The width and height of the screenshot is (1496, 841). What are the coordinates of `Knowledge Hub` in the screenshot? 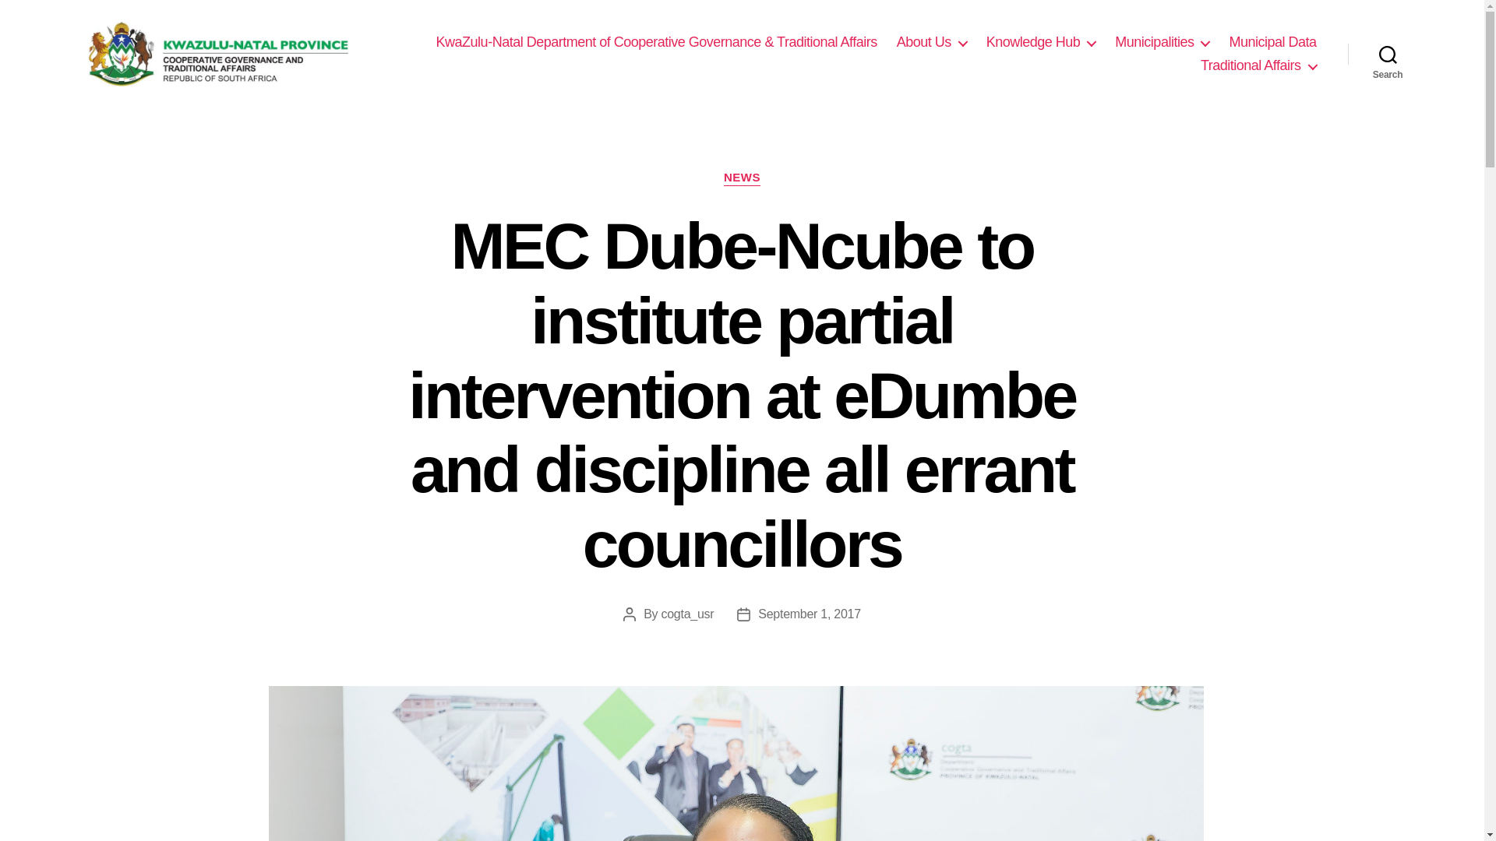 It's located at (1041, 42).